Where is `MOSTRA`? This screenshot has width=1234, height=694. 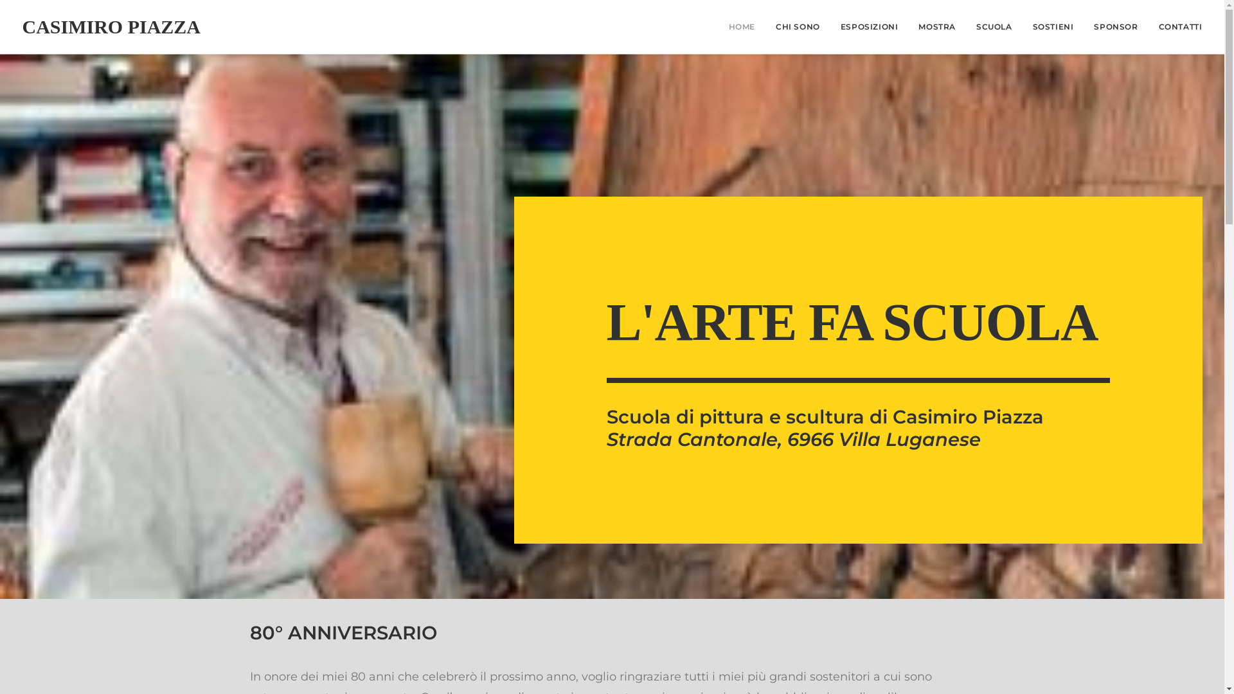 MOSTRA is located at coordinates (937, 27).